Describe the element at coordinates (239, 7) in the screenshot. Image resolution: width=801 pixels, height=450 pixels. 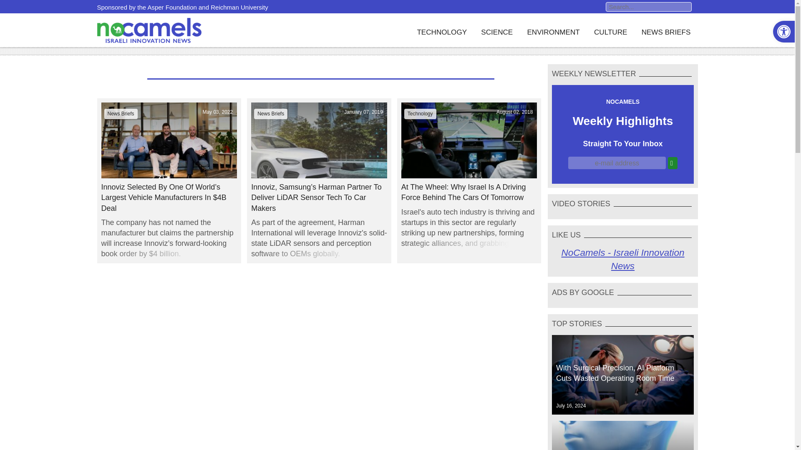
I see `Reichman University` at that location.